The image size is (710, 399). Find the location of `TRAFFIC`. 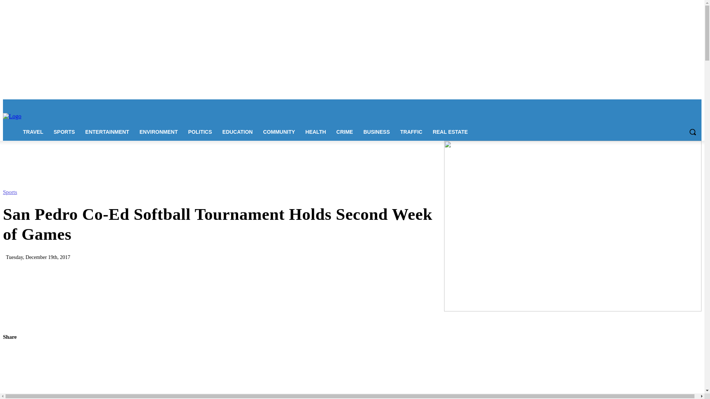

TRAFFIC is located at coordinates (411, 132).